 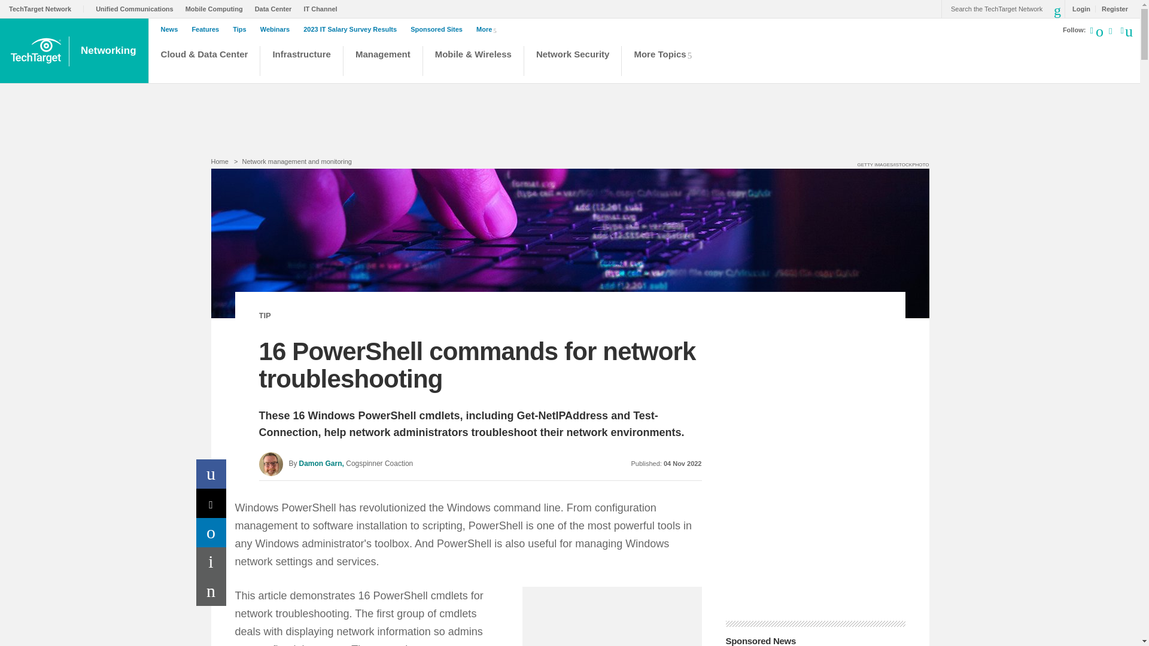 What do you see at coordinates (211, 532) in the screenshot?
I see `Share on LinkedIn` at bounding box center [211, 532].